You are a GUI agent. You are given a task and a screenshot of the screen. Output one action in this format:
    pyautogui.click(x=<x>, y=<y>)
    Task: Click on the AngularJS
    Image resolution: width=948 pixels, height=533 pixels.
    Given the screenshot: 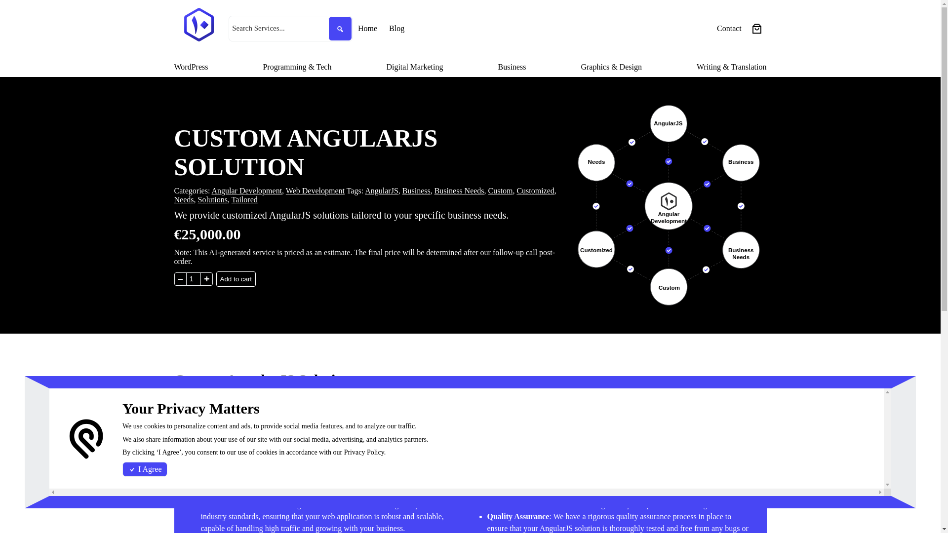 What is the action you would take?
    pyautogui.click(x=381, y=190)
    